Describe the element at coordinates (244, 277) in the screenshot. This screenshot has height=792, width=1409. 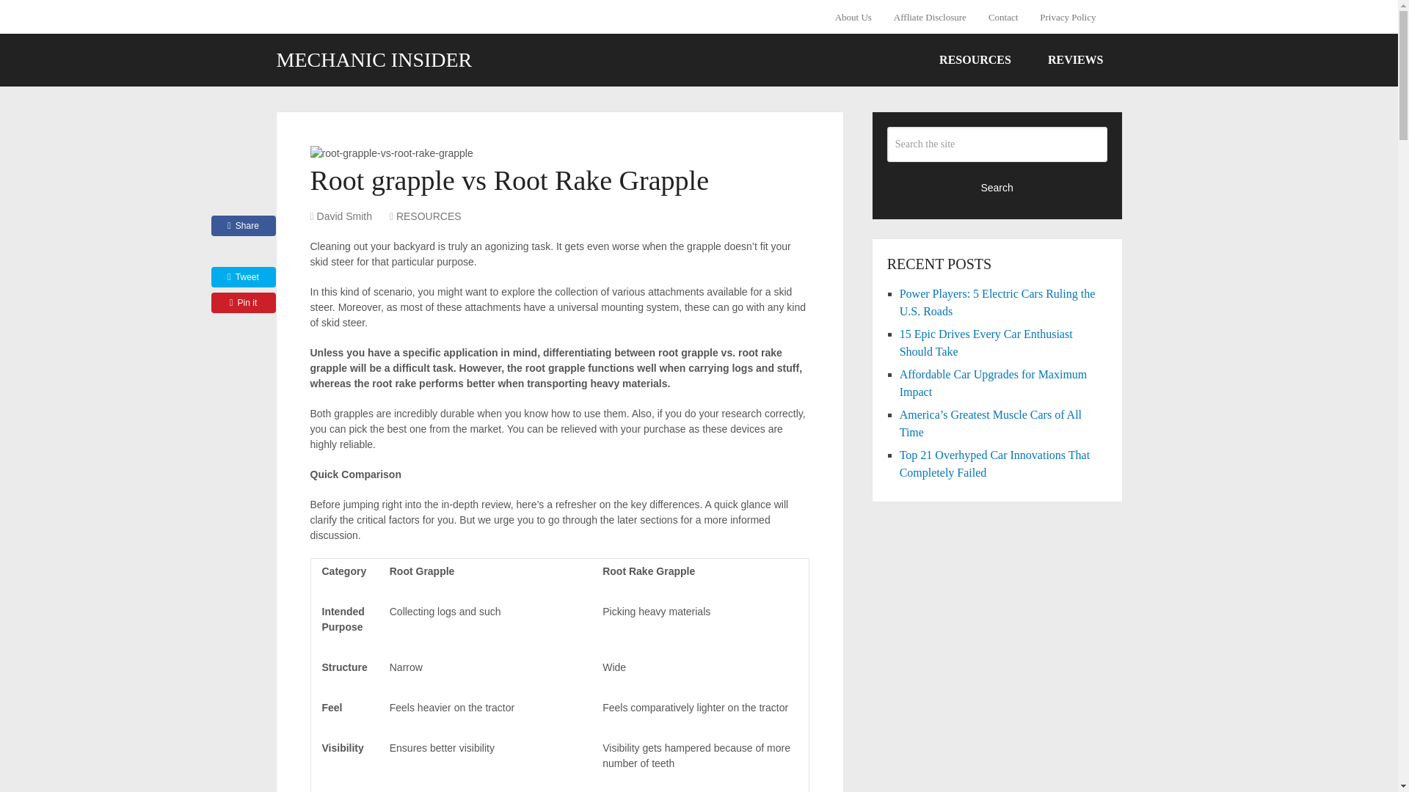
I see `Tweet` at that location.